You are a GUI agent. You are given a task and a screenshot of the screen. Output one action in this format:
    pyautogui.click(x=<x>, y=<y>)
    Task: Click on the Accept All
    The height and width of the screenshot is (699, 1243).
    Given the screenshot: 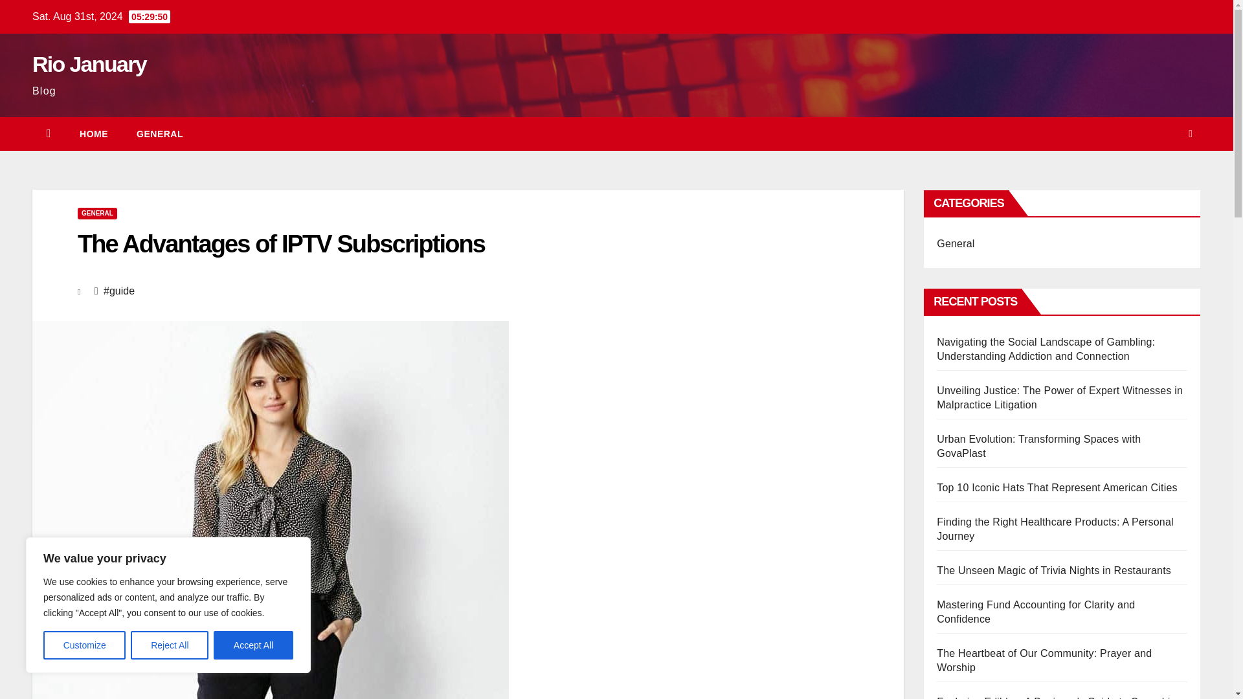 What is the action you would take?
    pyautogui.click(x=254, y=645)
    